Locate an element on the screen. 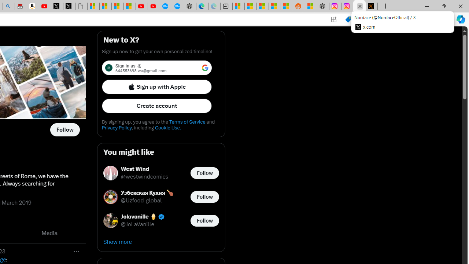 Image resolution: width=469 pixels, height=264 pixels. This site has coupons! Shopping in Microsoft Edge is located at coordinates (348, 19).